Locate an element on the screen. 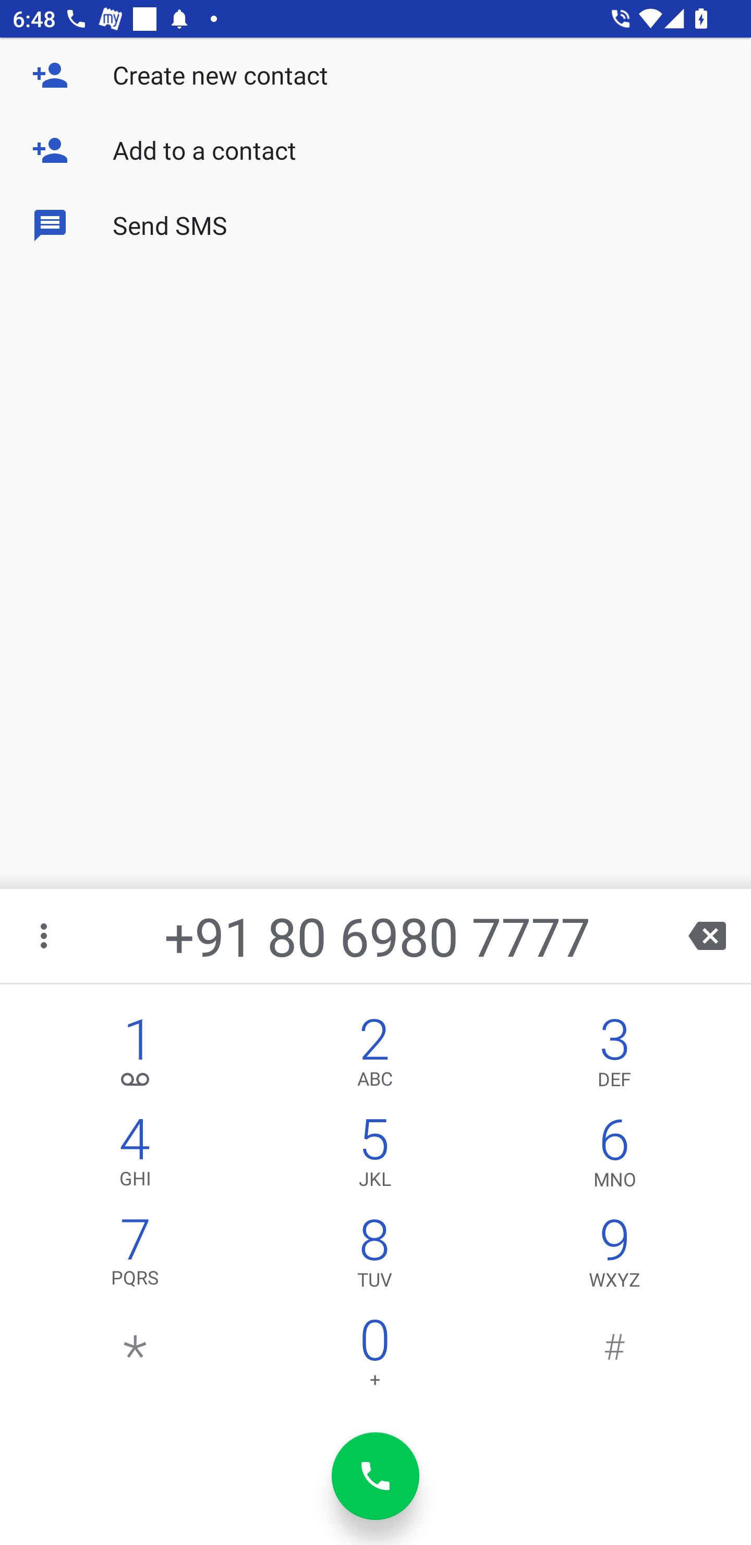 The height and width of the screenshot is (1545, 751). Add to a contact is located at coordinates (375, 150).